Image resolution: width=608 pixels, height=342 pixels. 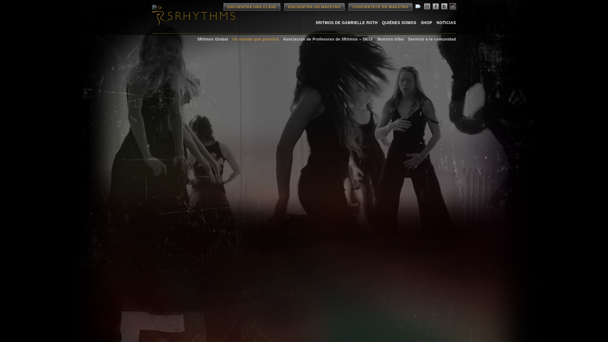 What do you see at coordinates (346, 22) in the screenshot?
I see `5RITMOS DE GABRIELLE ROTH` at bounding box center [346, 22].